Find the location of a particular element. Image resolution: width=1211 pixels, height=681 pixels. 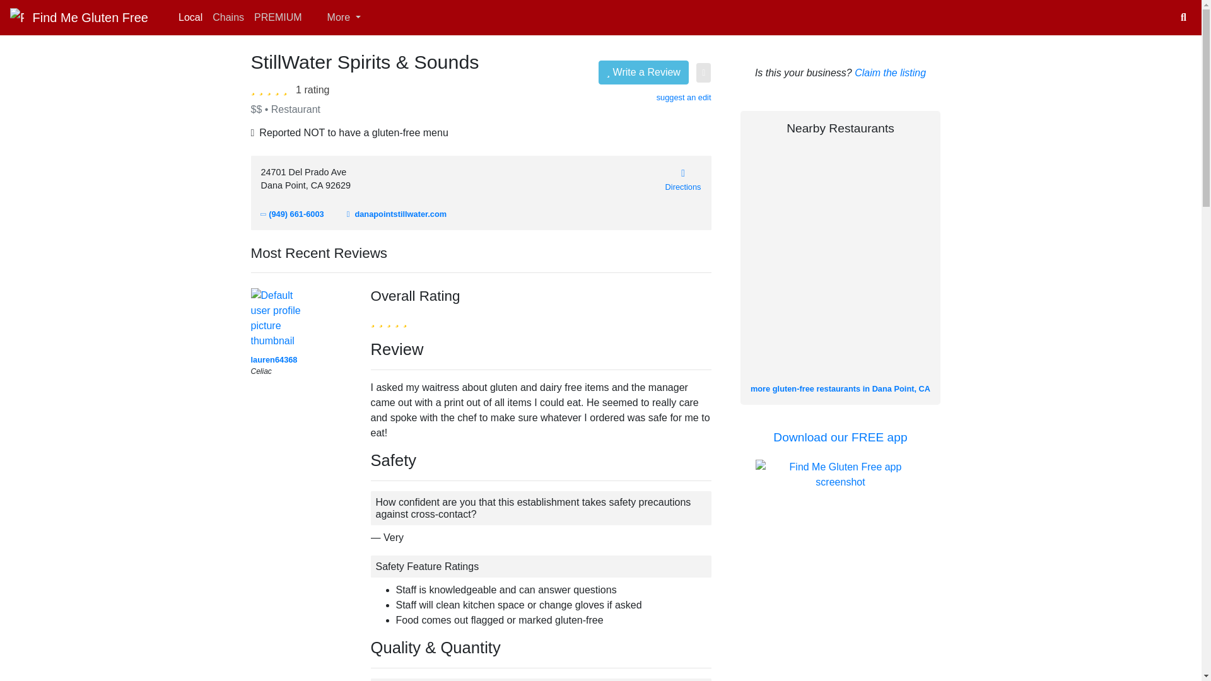

Chains is located at coordinates (228, 17).